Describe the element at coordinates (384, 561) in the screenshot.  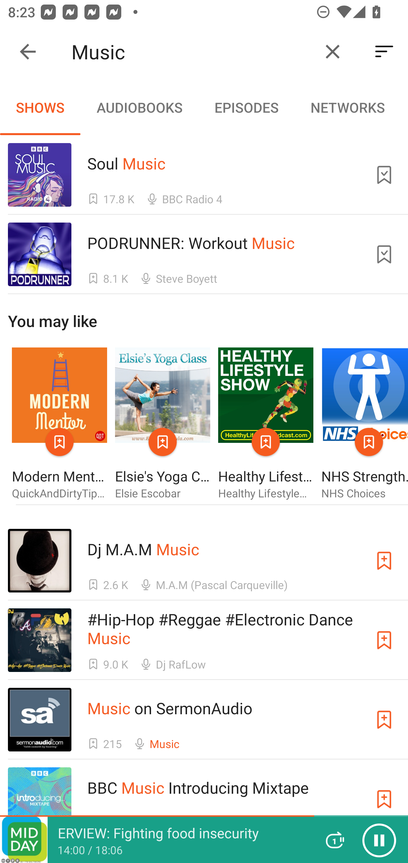
I see `Subscribe` at that location.